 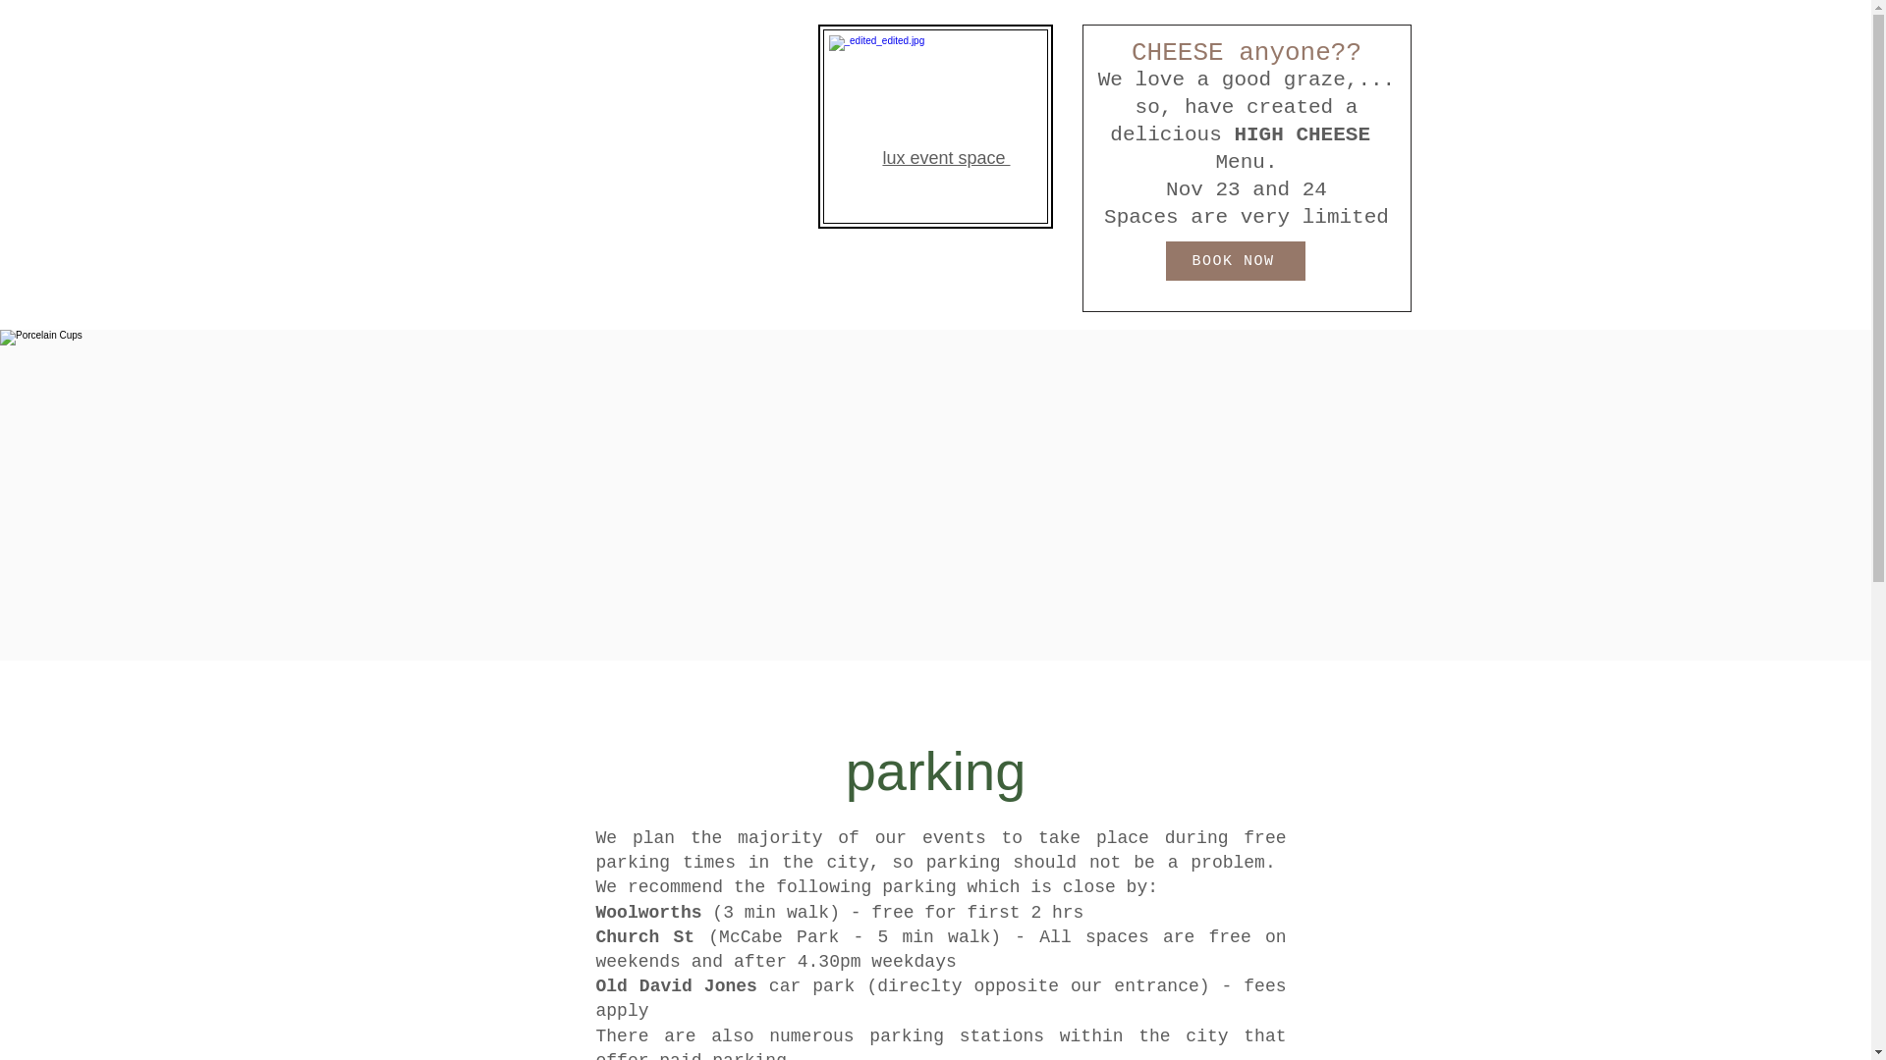 What do you see at coordinates (945, 159) in the screenshot?
I see `lux event space ` at bounding box center [945, 159].